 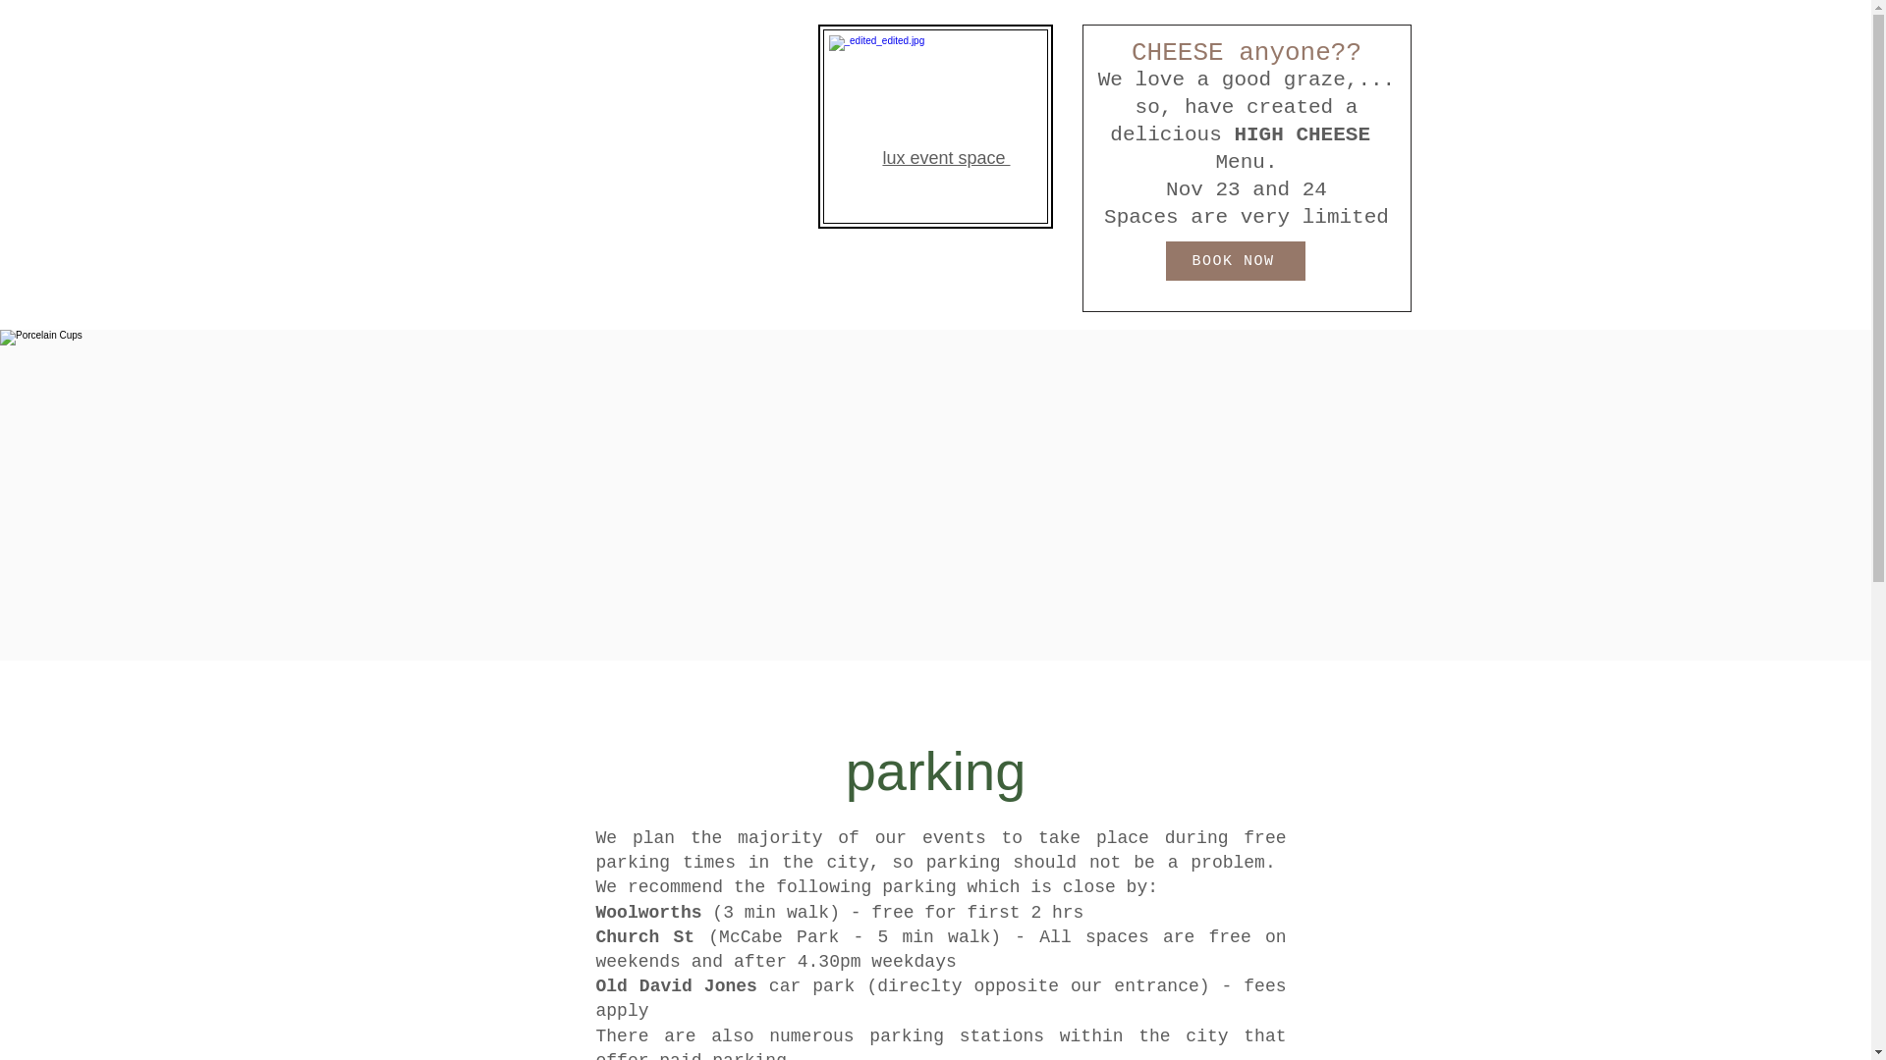 What do you see at coordinates (945, 159) in the screenshot?
I see `lux event space ` at bounding box center [945, 159].